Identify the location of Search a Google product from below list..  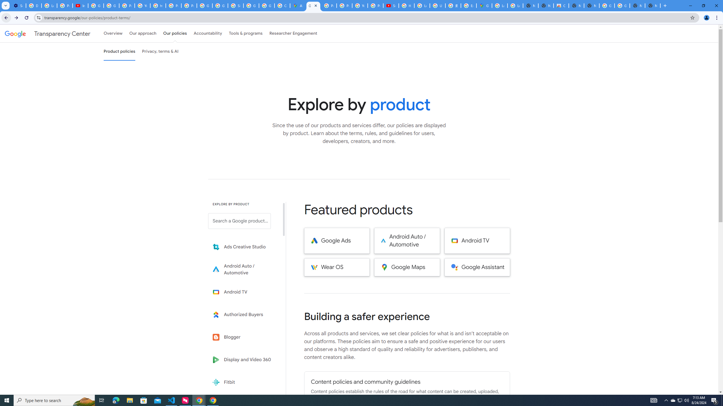
(239, 221).